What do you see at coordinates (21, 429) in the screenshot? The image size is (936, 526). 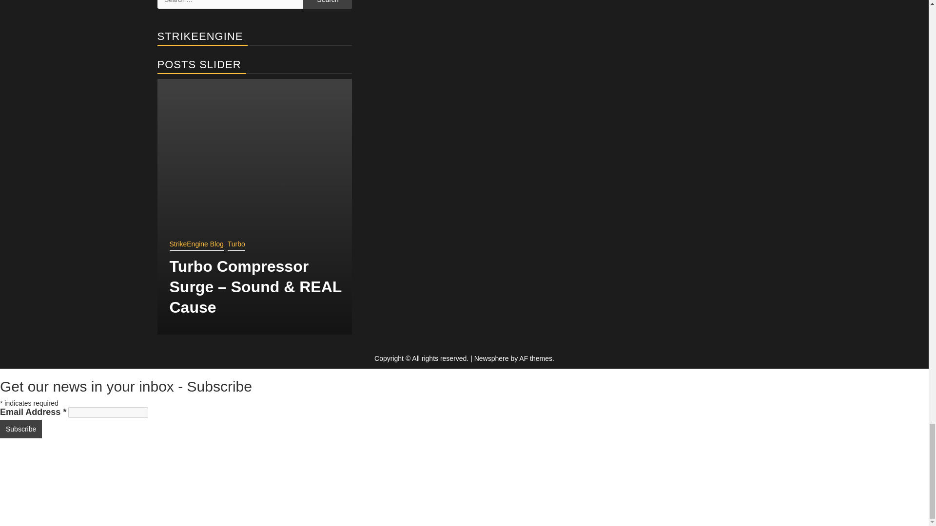 I see `Subscribe` at bounding box center [21, 429].